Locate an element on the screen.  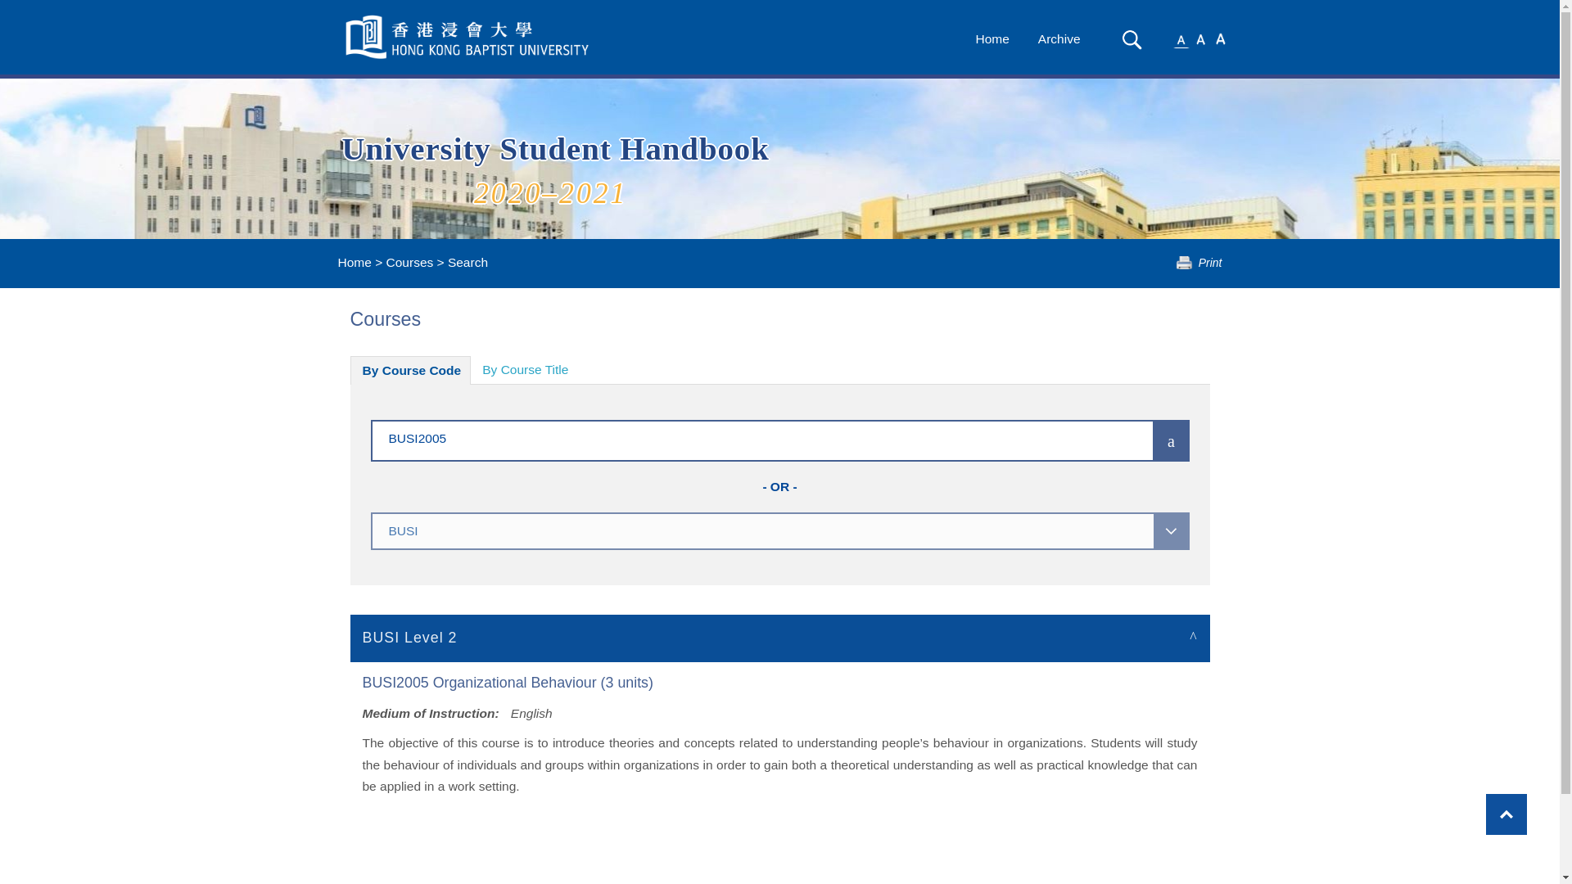
By Course Title is located at coordinates (525, 370).